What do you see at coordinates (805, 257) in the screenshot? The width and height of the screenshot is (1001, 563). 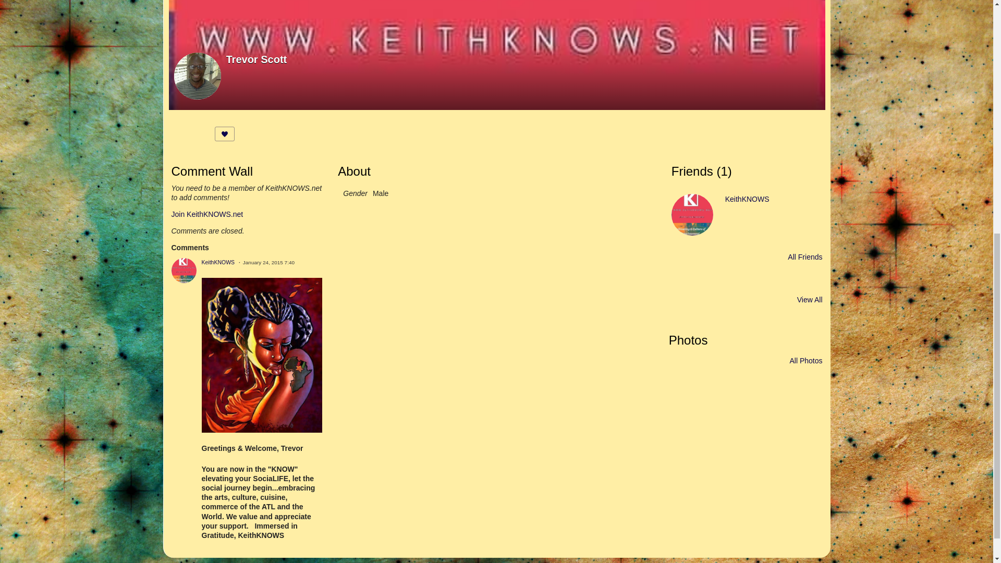 I see `All Friends` at bounding box center [805, 257].